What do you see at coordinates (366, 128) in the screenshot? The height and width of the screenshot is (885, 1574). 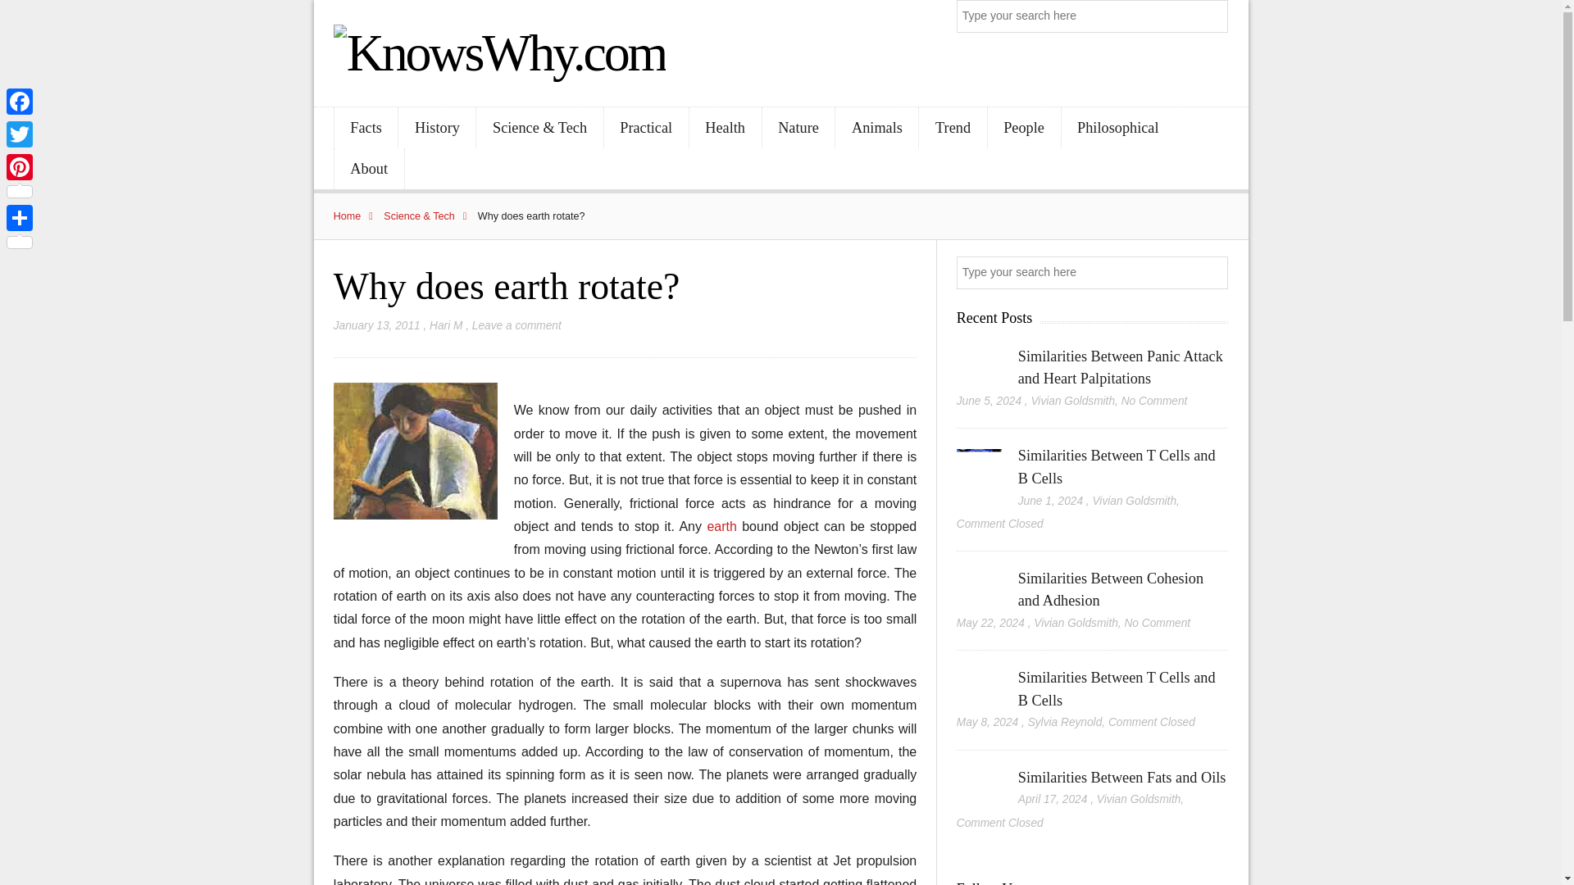 I see `Facts` at bounding box center [366, 128].